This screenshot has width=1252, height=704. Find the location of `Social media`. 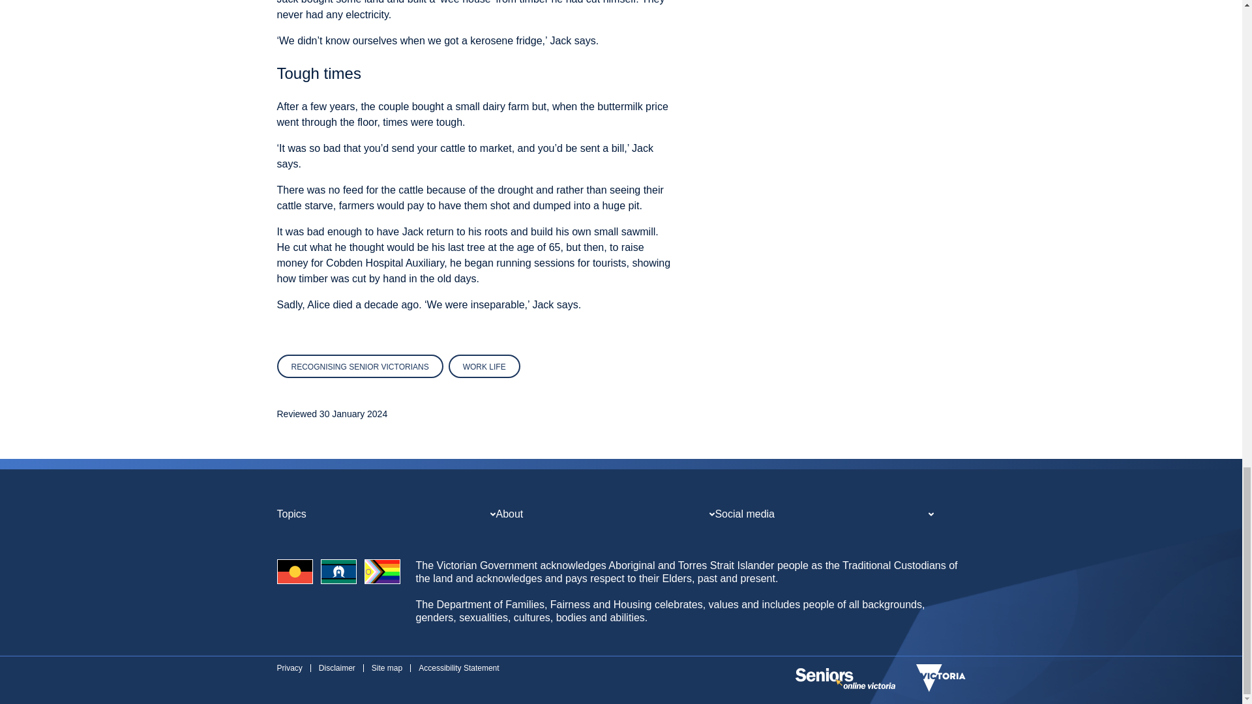

Social media is located at coordinates (745, 514).